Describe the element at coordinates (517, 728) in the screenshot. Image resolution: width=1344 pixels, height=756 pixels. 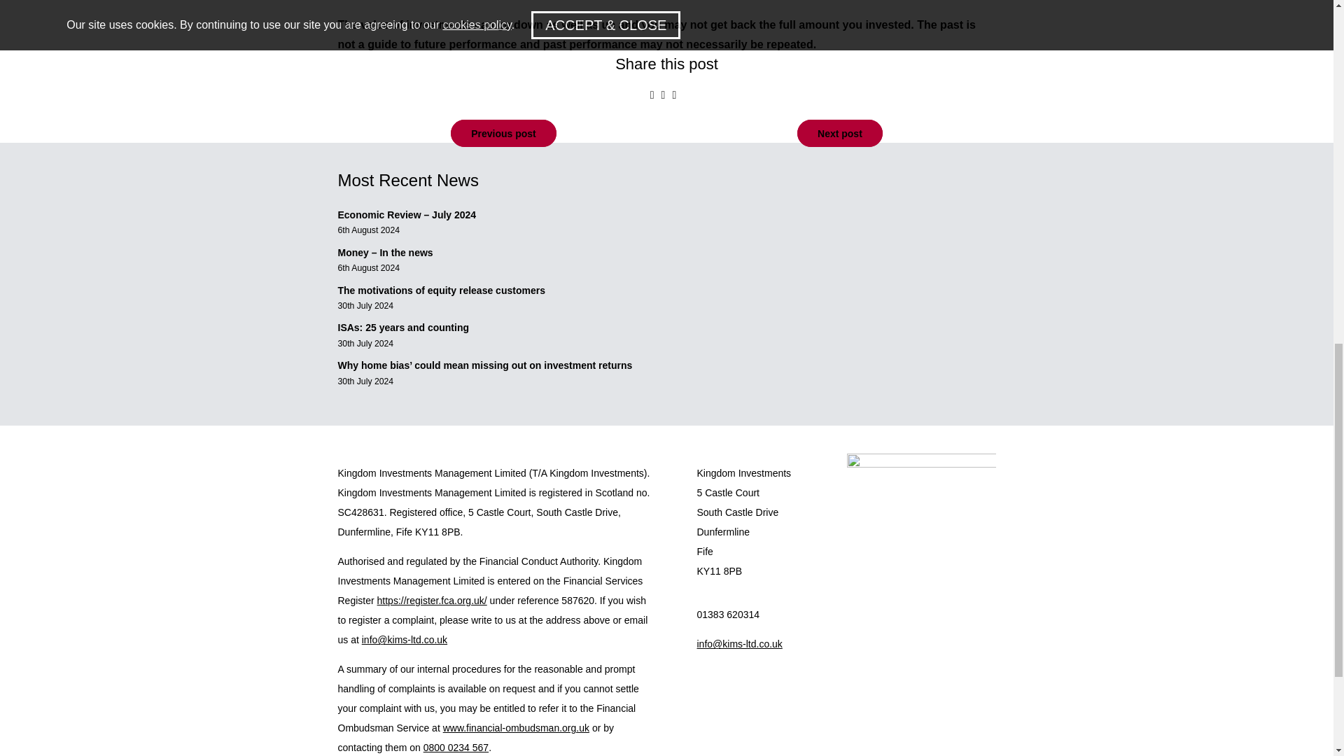
I see `www.financial-ombudsman.org.uk` at that location.